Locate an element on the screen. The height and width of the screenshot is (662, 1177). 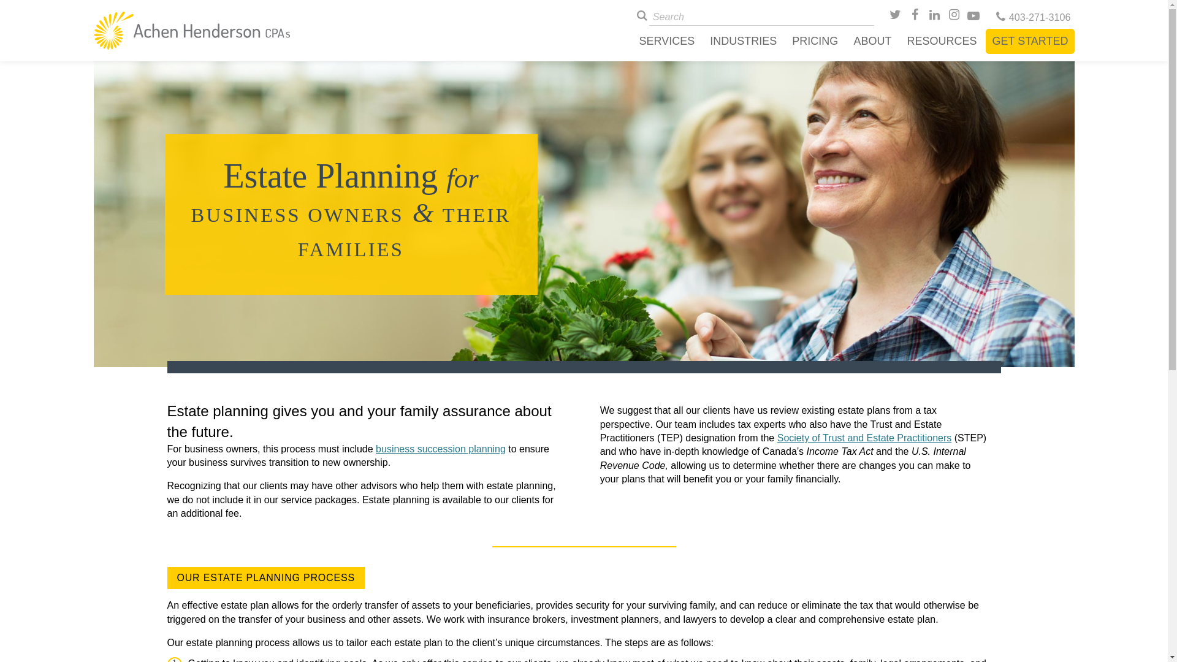
Search is located at coordinates (37, 13).